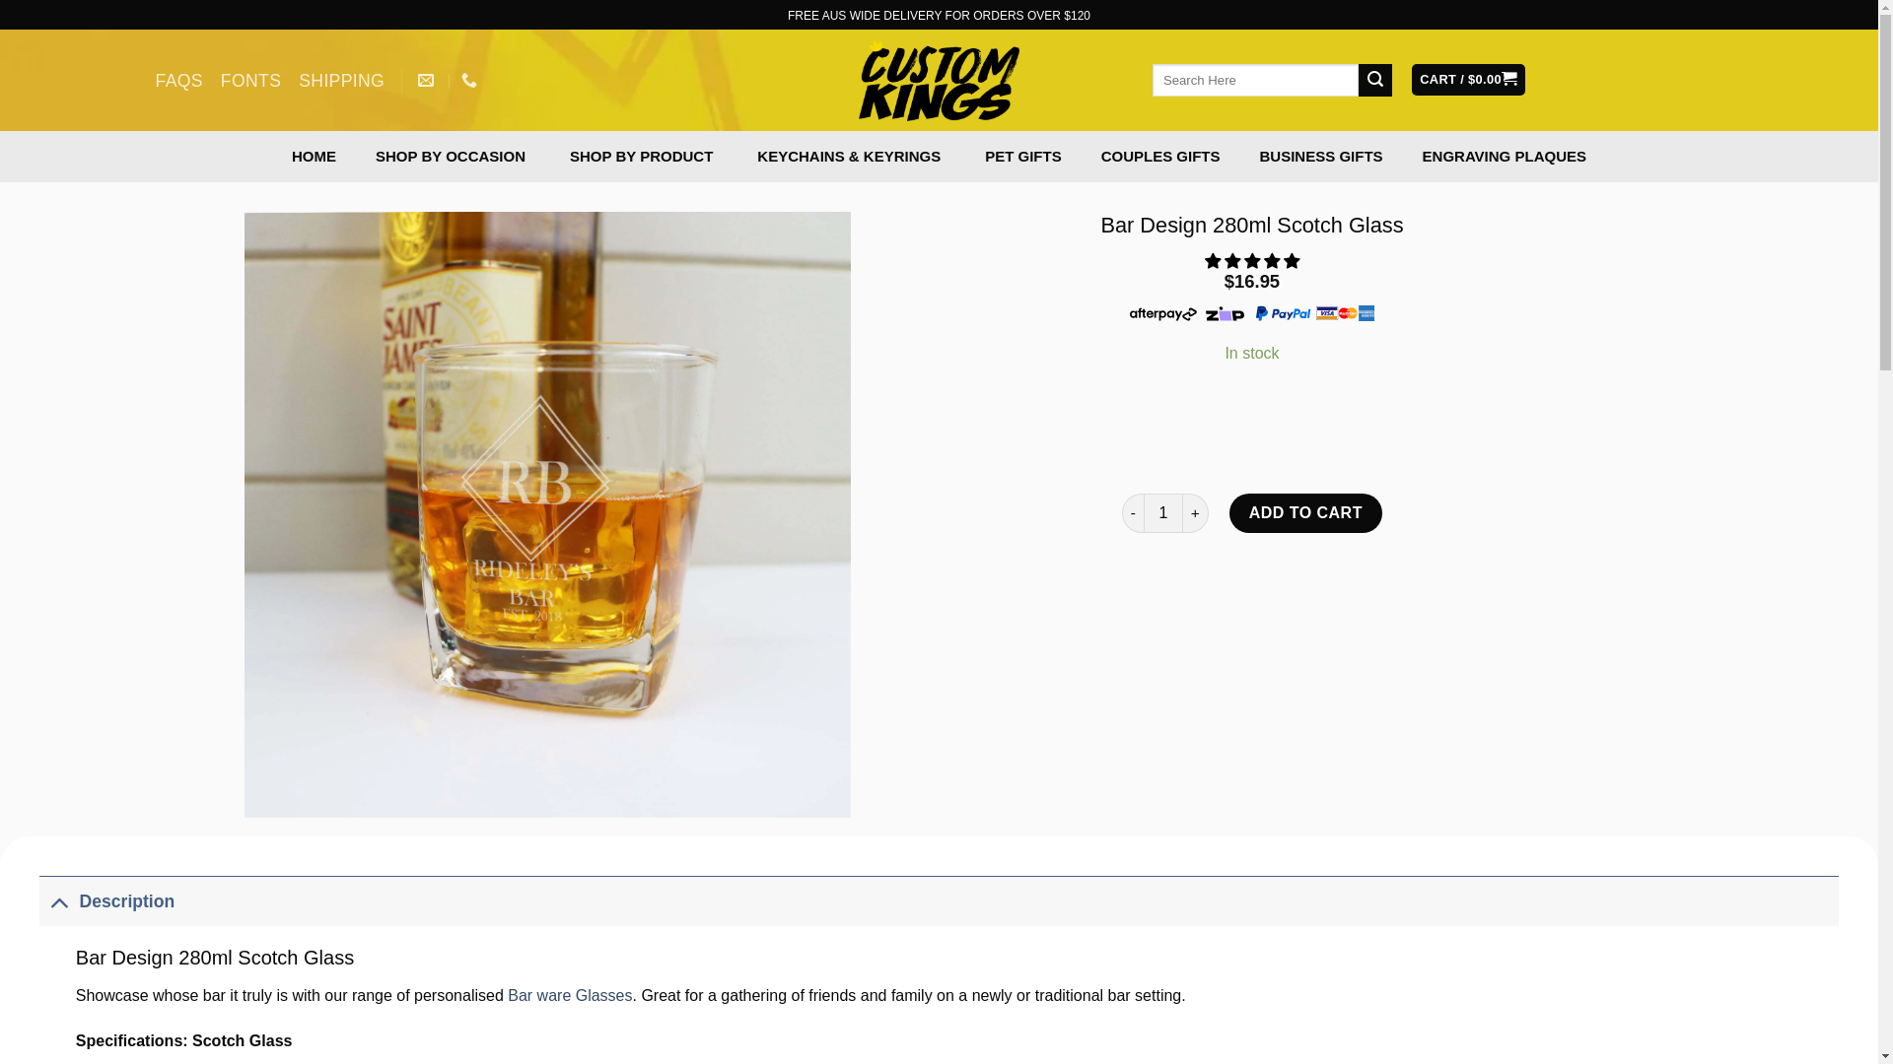 The image size is (1893, 1064). What do you see at coordinates (314, 157) in the screenshot?
I see `HOME` at bounding box center [314, 157].